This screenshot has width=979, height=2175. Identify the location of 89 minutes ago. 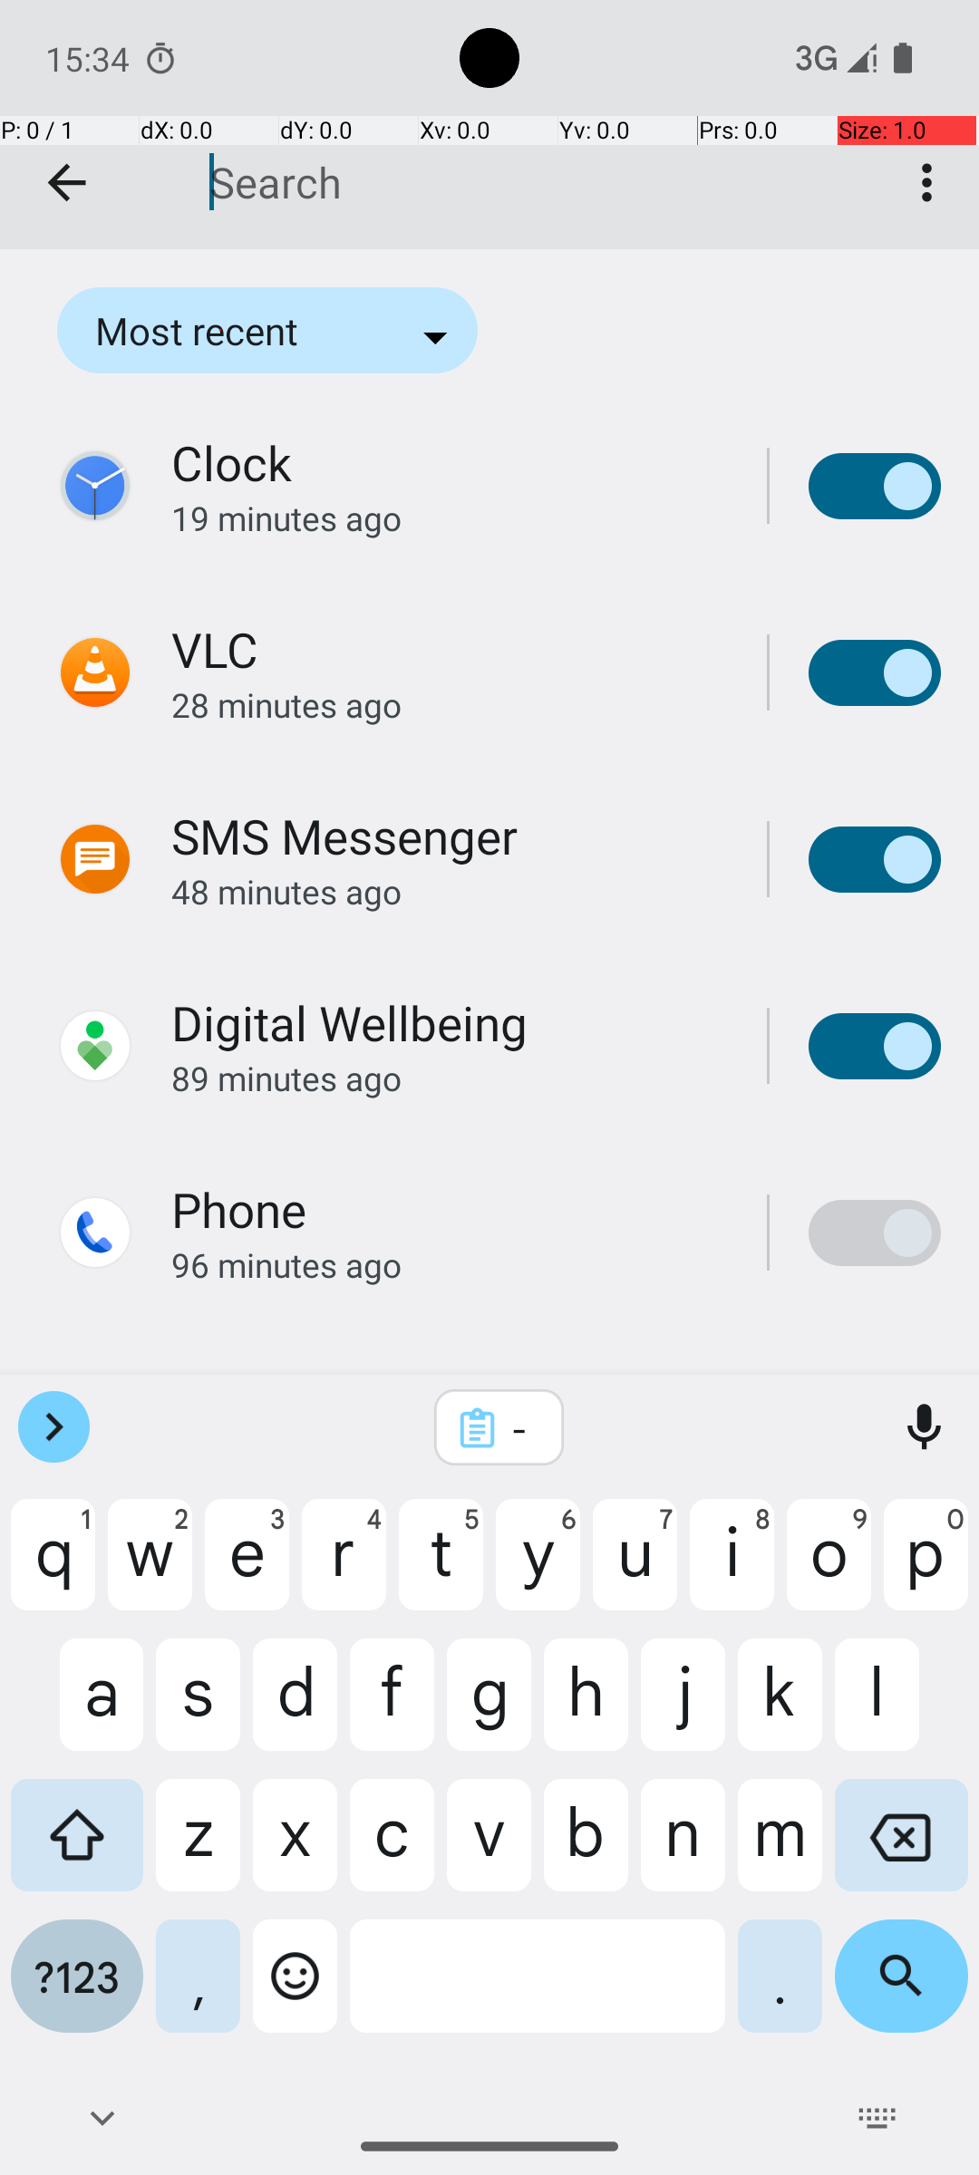
(450, 1078).